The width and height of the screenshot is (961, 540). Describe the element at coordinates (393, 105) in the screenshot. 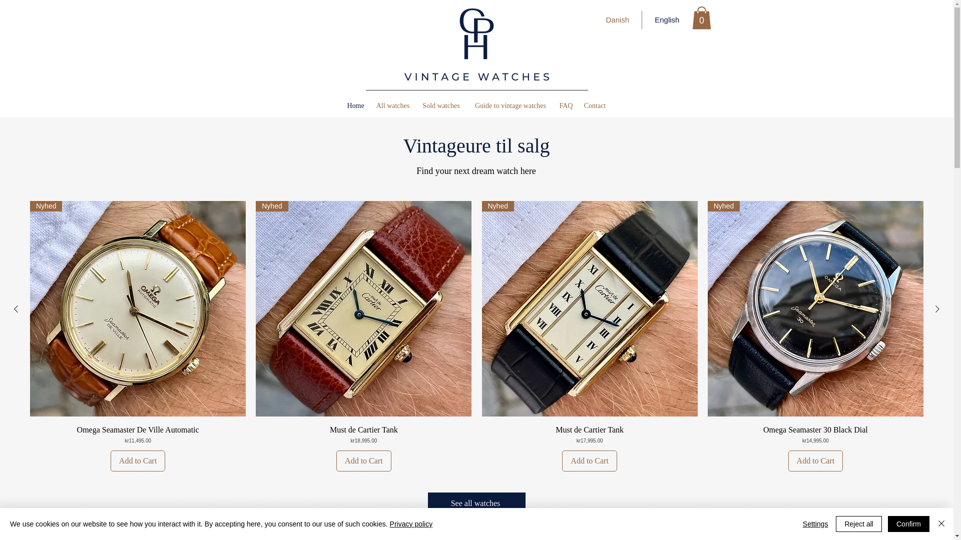

I see `All watches` at that location.